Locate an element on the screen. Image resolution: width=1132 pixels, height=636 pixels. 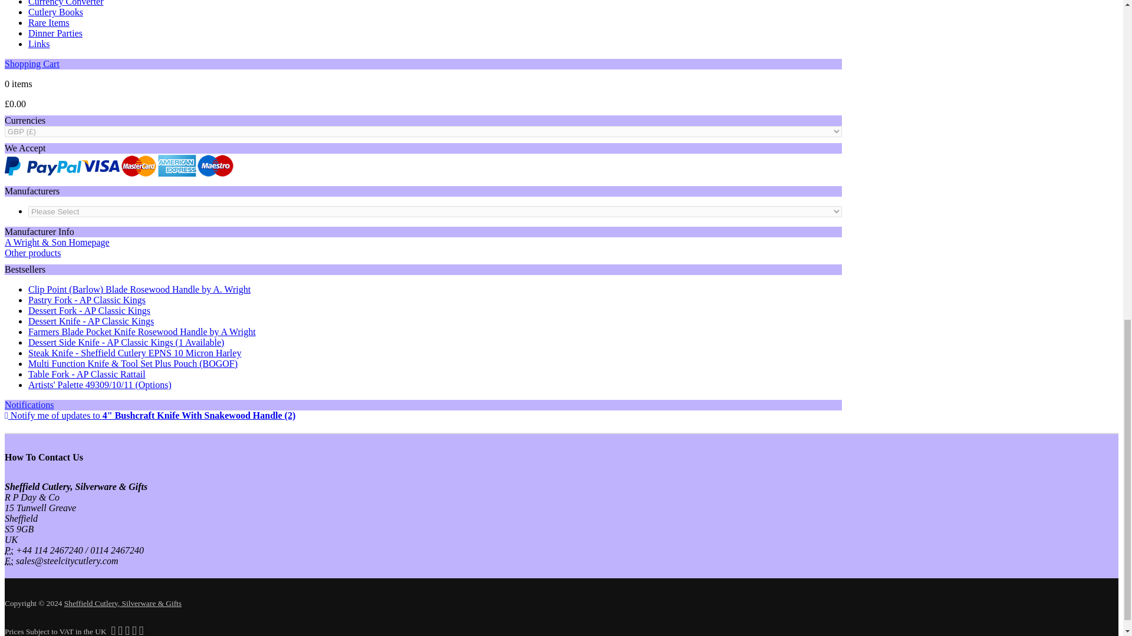
Email is located at coordinates (9, 561).